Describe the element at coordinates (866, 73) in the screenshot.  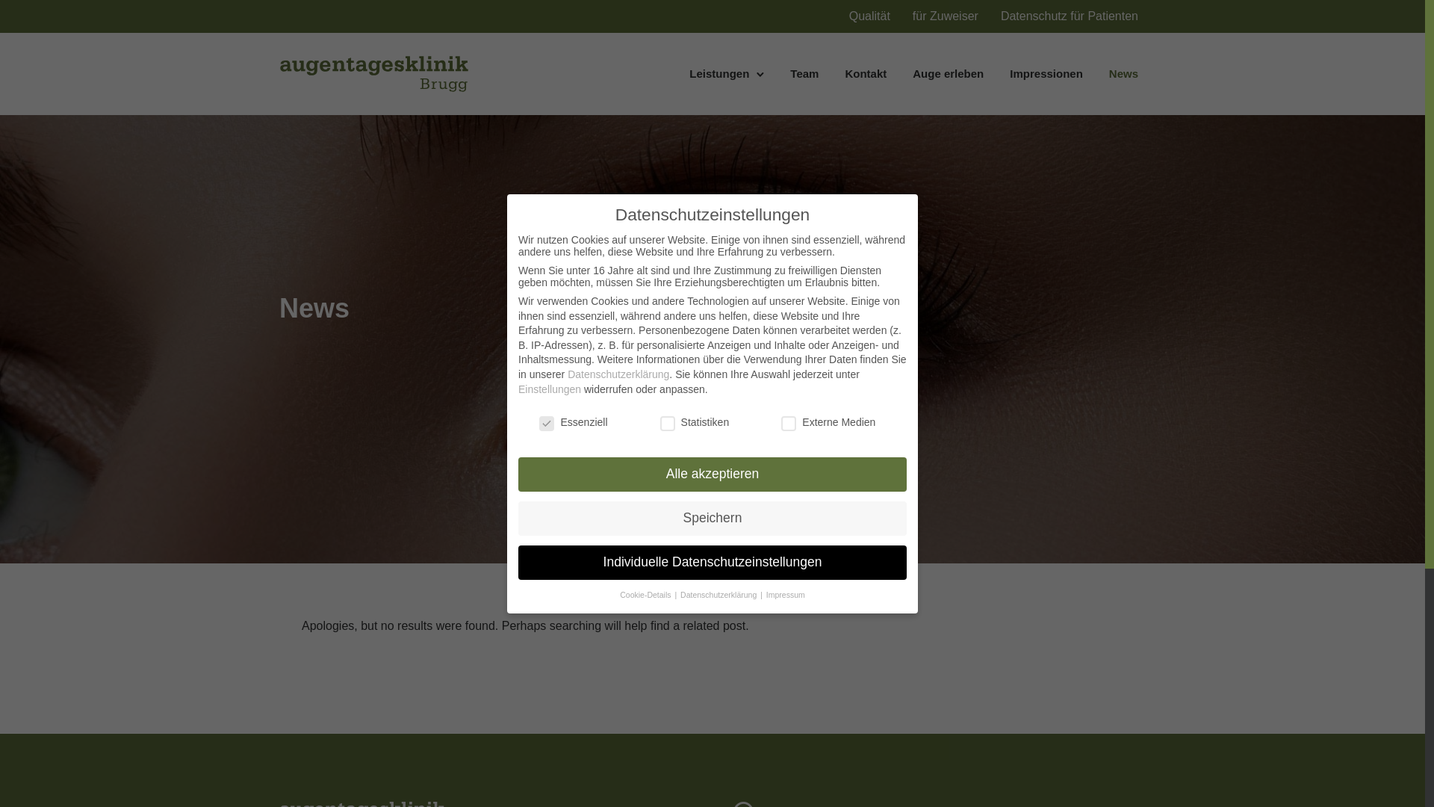
I see `Kontakt` at that location.